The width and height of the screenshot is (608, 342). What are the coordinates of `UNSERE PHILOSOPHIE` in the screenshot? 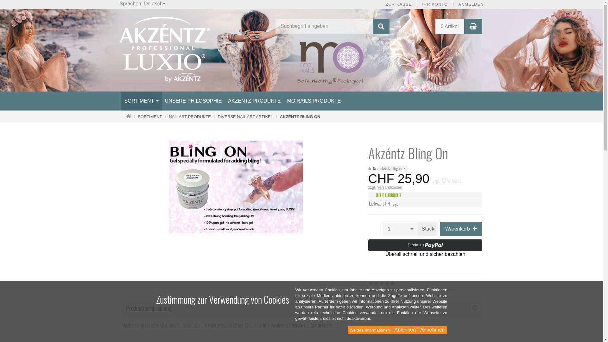 It's located at (193, 101).